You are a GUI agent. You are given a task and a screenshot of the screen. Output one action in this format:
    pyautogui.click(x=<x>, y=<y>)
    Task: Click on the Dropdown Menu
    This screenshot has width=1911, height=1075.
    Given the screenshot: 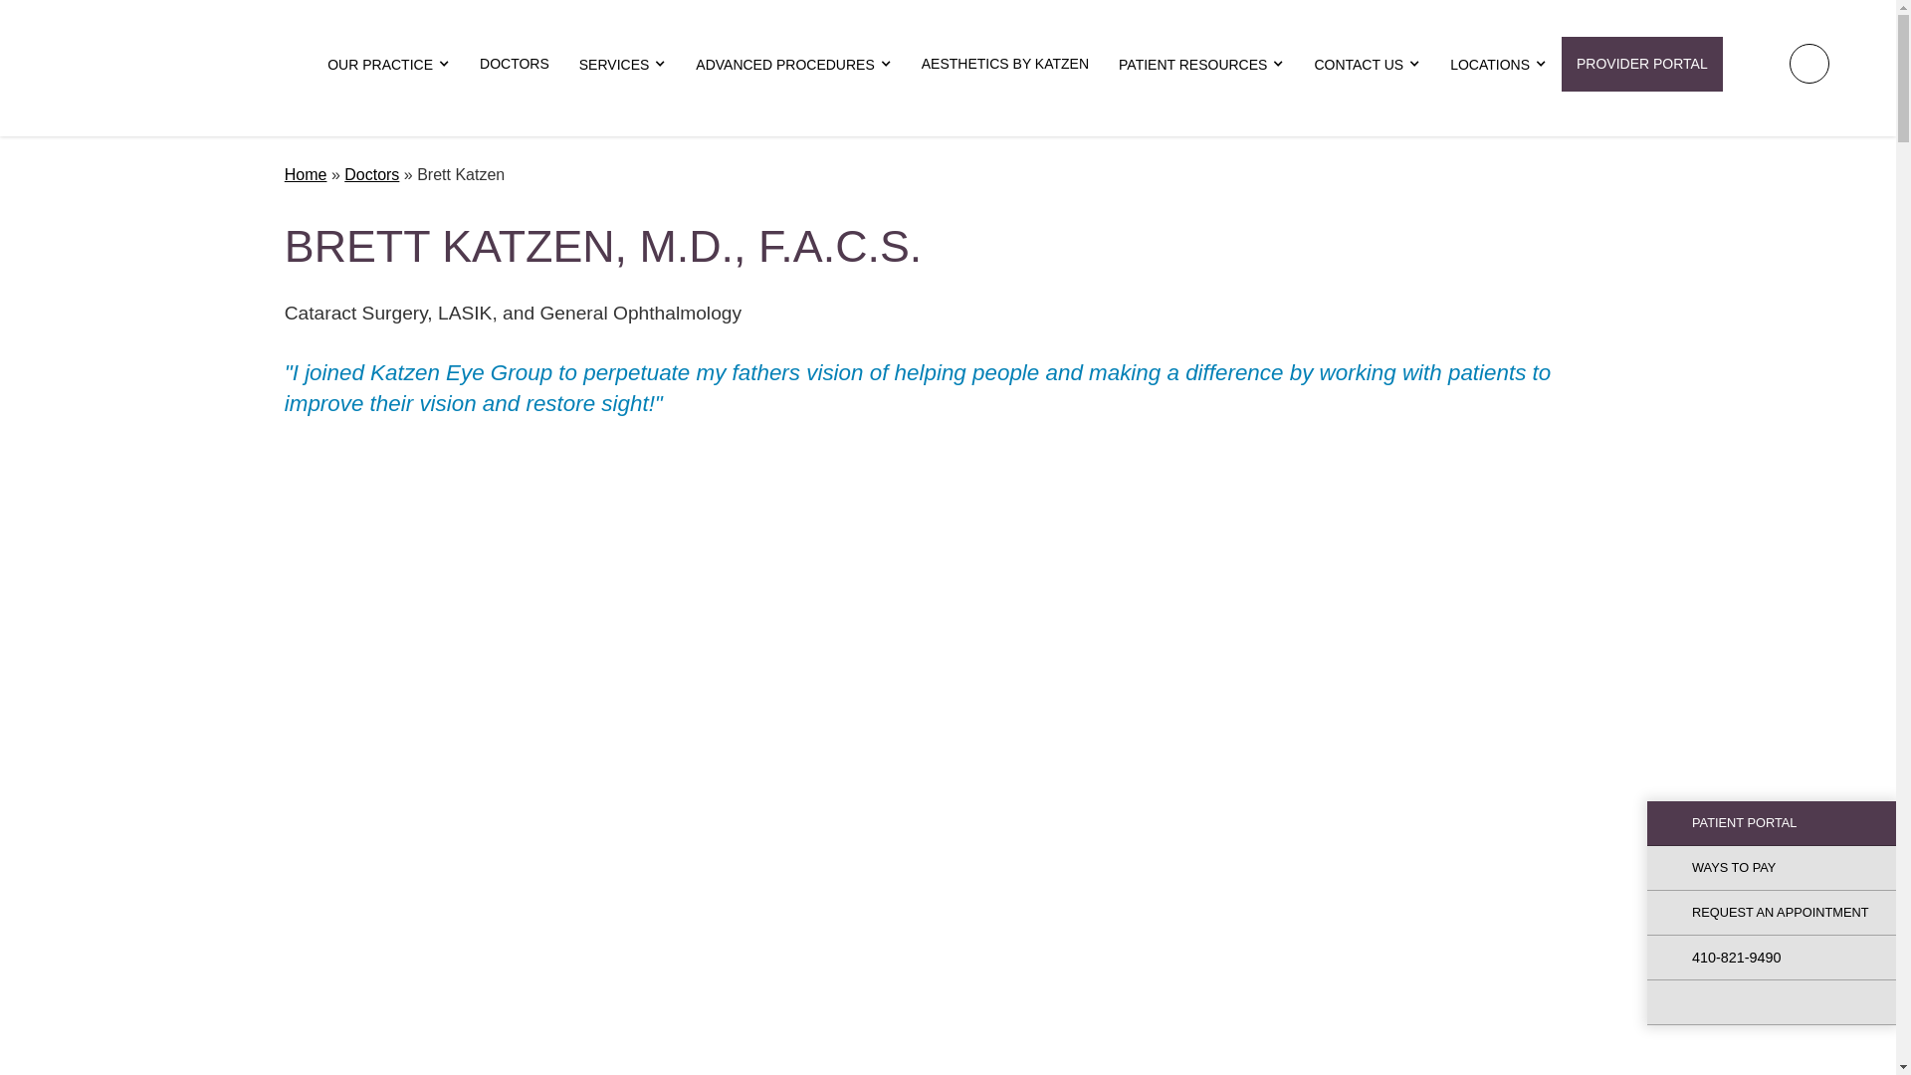 What is the action you would take?
    pyautogui.click(x=388, y=64)
    